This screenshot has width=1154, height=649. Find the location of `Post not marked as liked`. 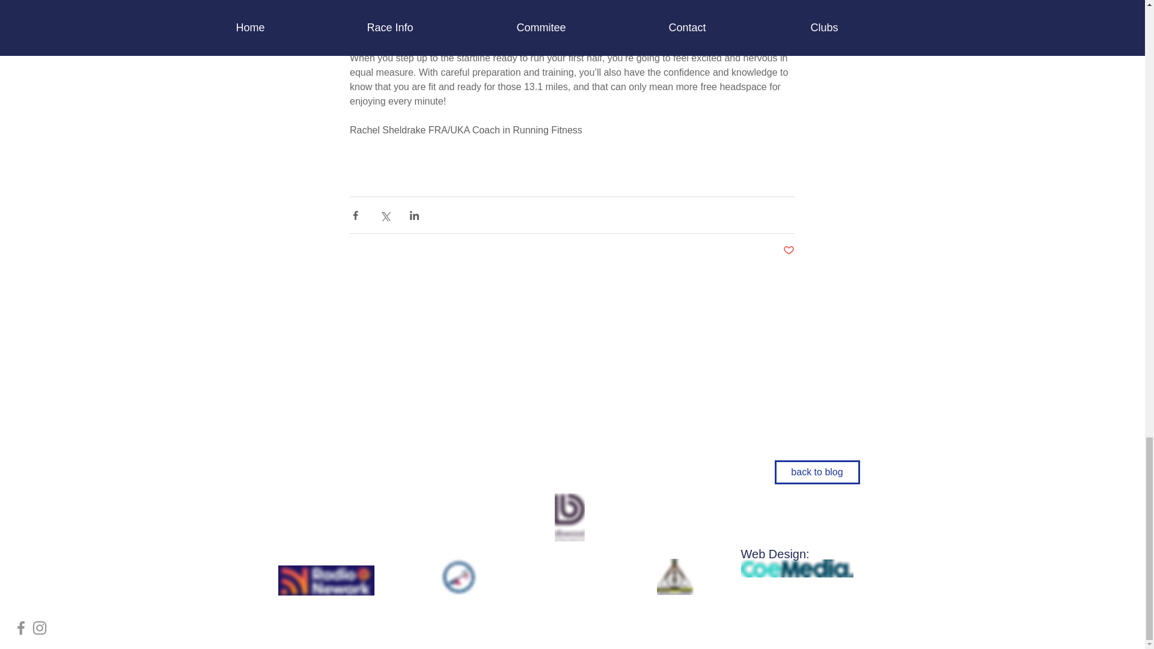

Post not marked as liked is located at coordinates (787, 251).